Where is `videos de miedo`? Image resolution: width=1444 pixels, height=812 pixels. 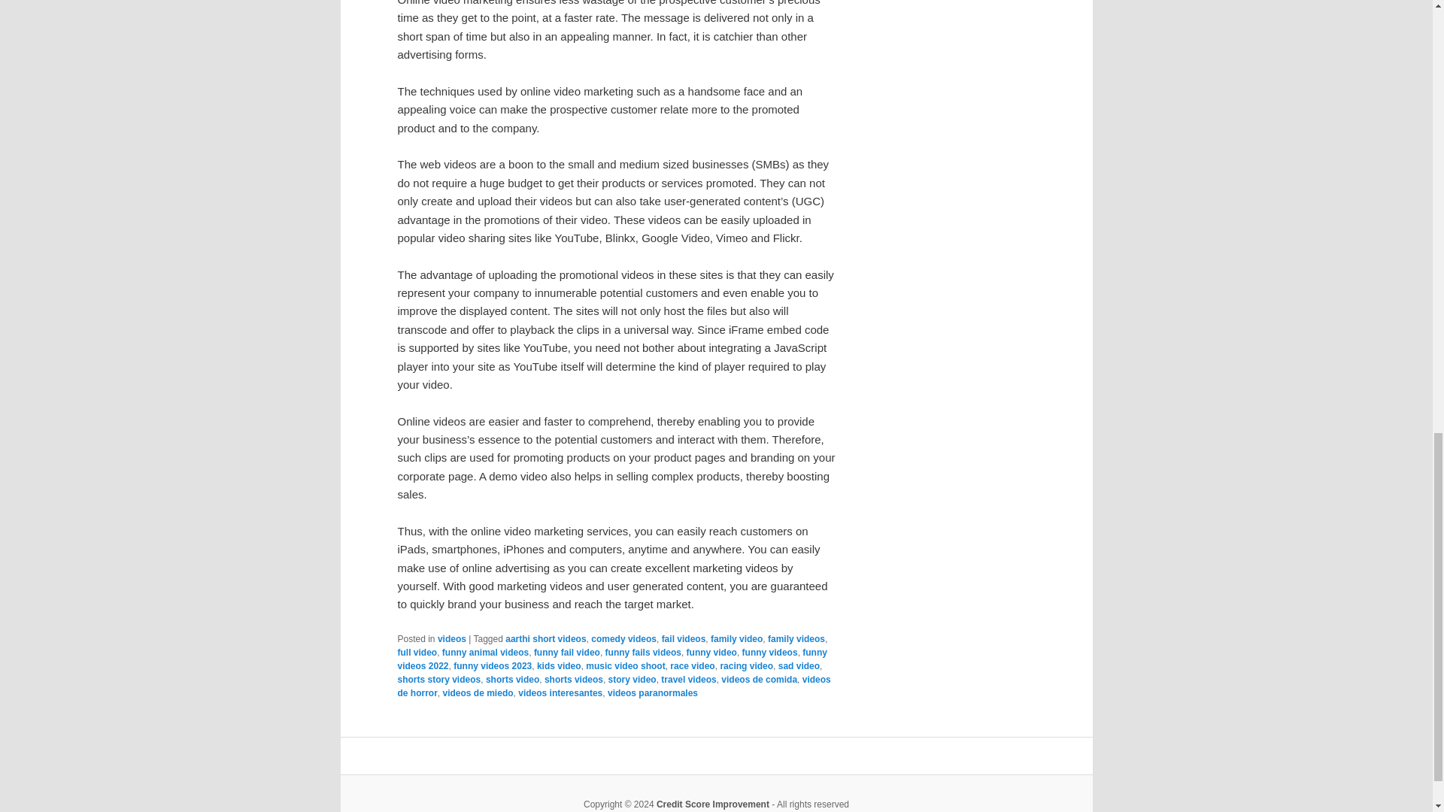 videos de miedo is located at coordinates (478, 692).